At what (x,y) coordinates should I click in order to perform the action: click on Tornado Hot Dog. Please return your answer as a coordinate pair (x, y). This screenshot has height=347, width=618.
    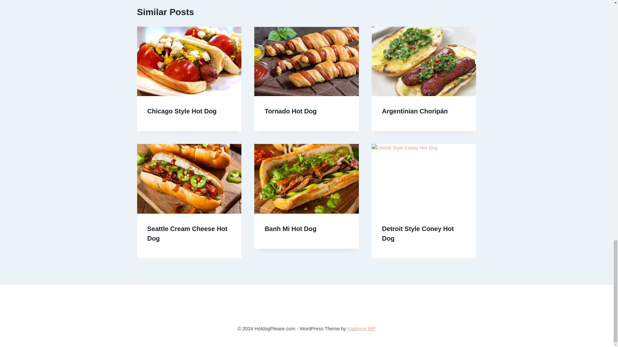
    Looking at the image, I should click on (290, 111).